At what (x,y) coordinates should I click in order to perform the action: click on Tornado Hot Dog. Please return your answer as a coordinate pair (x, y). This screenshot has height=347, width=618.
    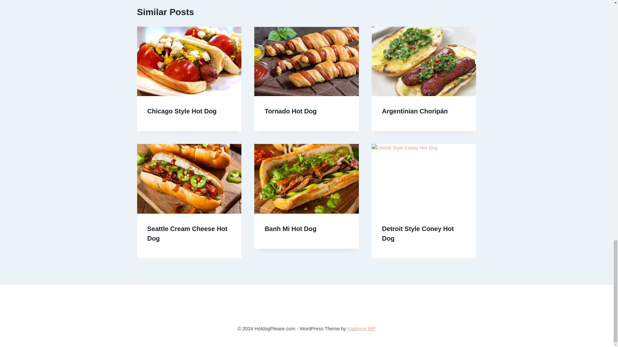
    Looking at the image, I should click on (290, 111).